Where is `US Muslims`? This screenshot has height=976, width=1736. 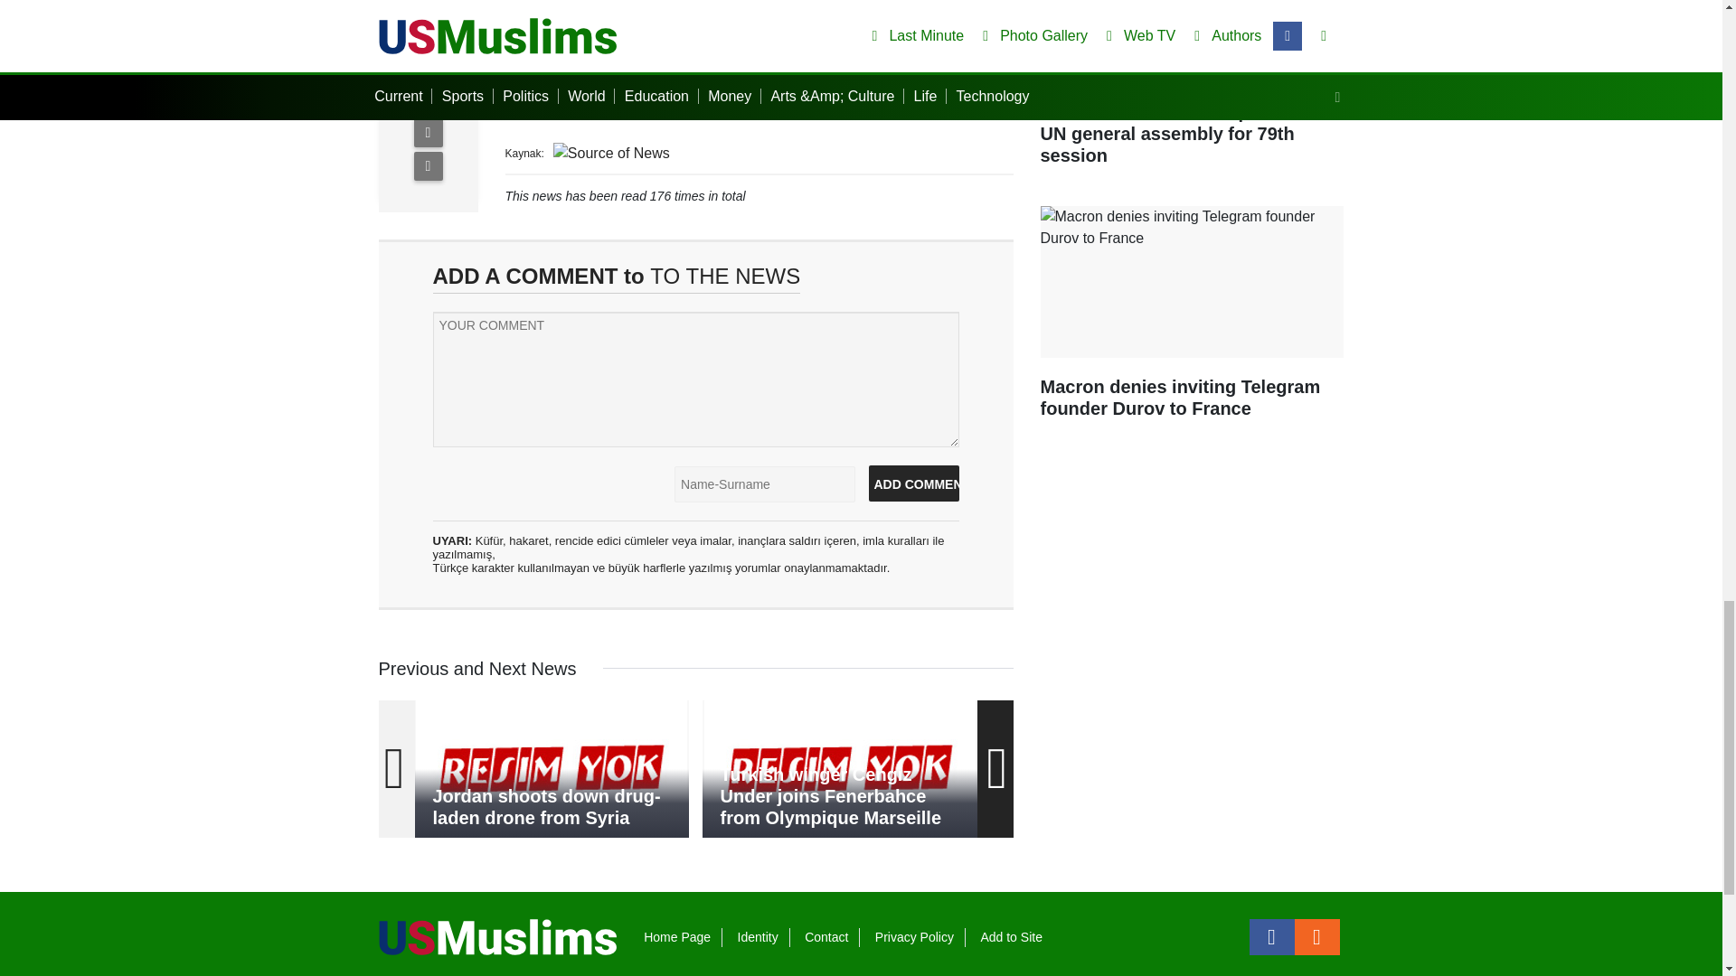
US Muslims is located at coordinates (497, 936).